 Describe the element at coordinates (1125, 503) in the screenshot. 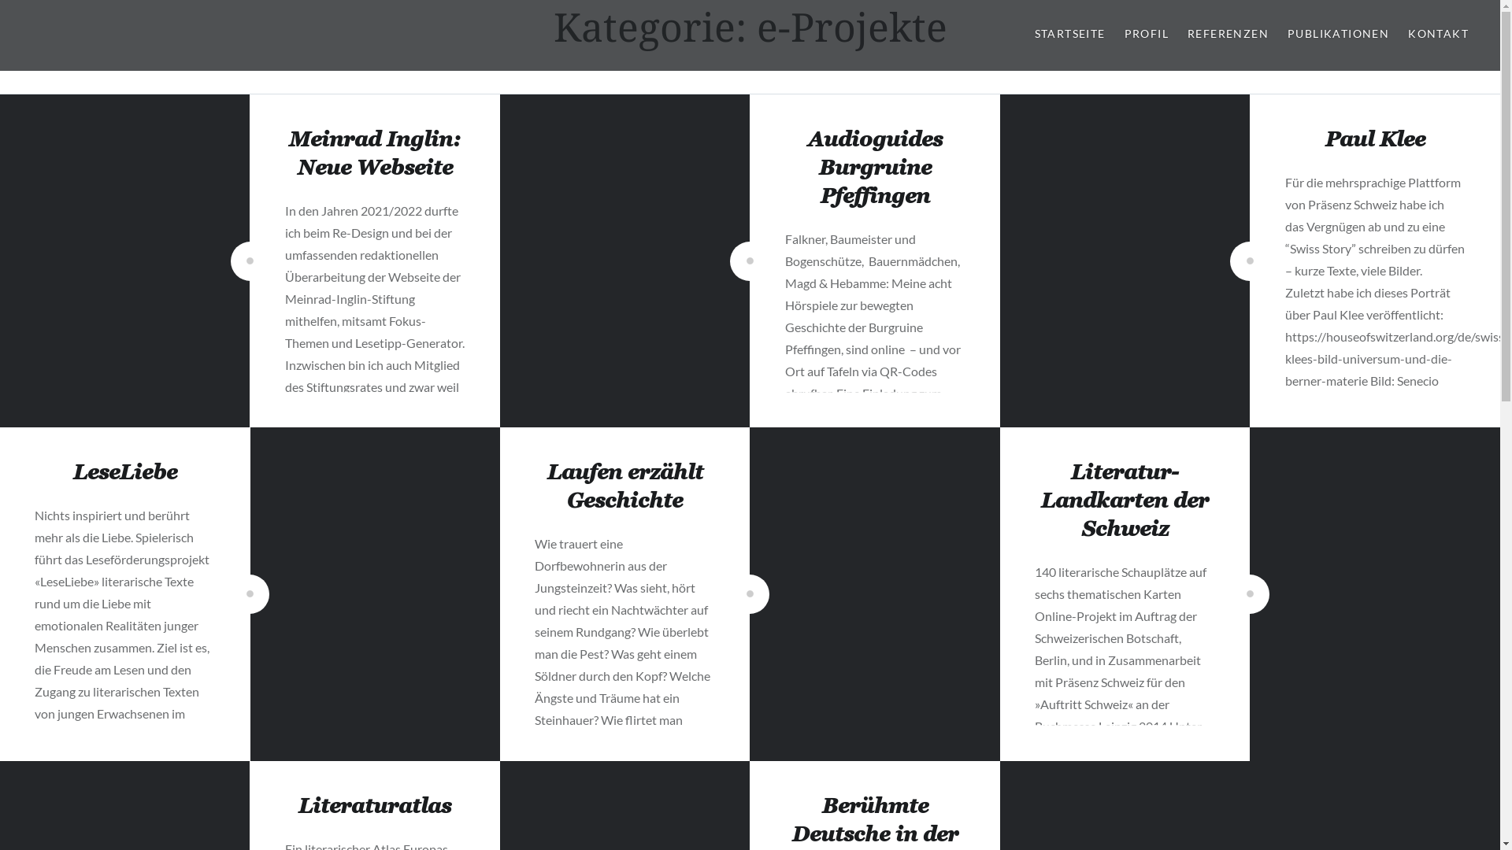

I see `Literatur-Landkarten der Schweiz` at that location.